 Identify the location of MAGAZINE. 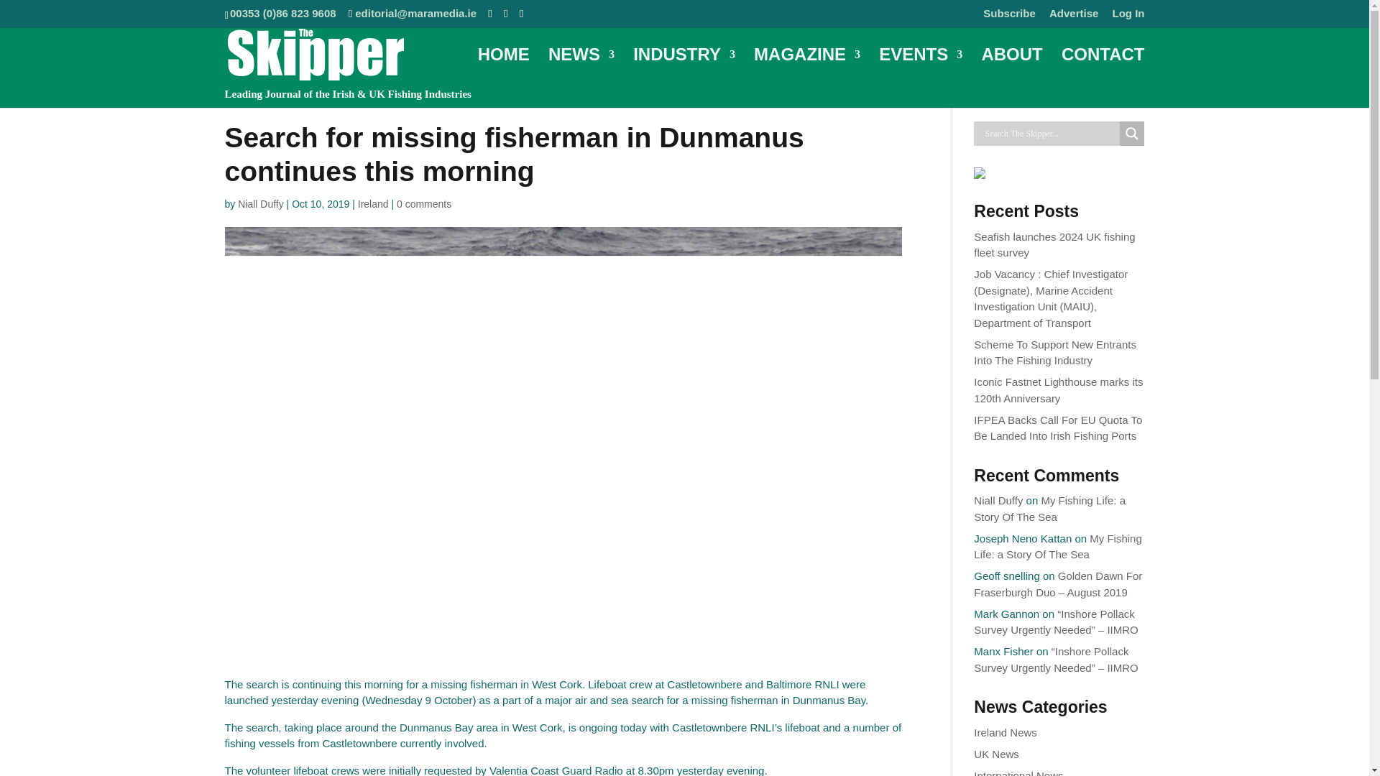
(806, 69).